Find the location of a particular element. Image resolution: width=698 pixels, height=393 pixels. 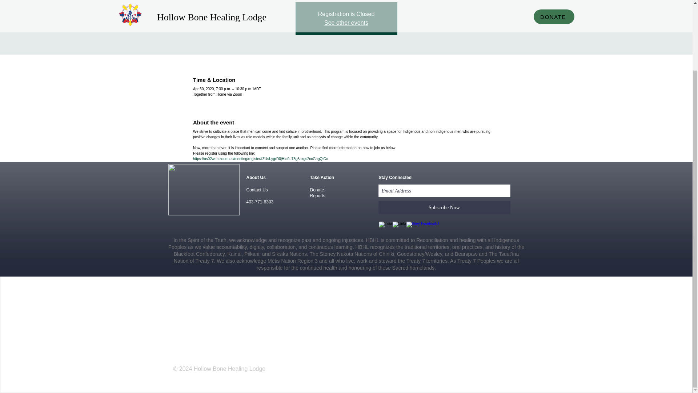

Subscribe Now is located at coordinates (444, 207).